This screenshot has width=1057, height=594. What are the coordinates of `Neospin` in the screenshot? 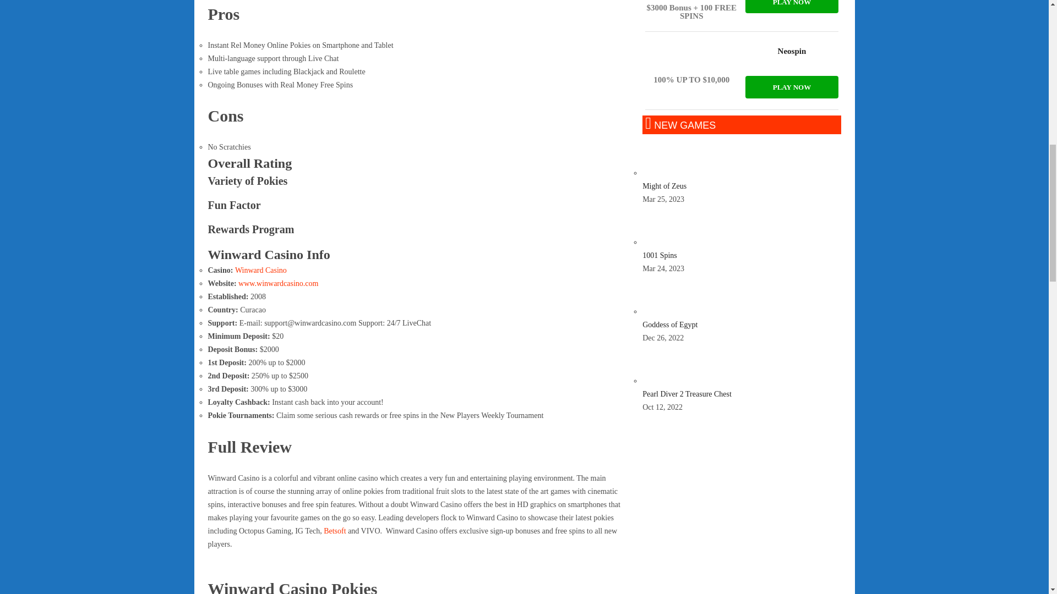 It's located at (691, 57).